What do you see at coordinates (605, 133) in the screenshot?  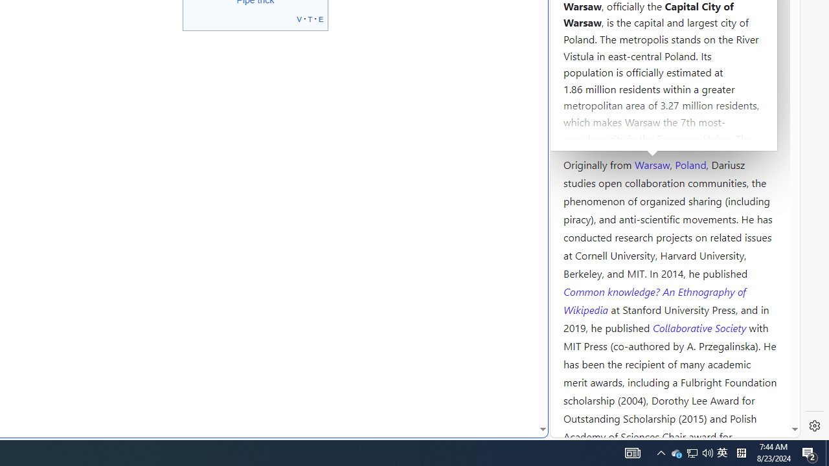 I see `Harvard University` at bounding box center [605, 133].